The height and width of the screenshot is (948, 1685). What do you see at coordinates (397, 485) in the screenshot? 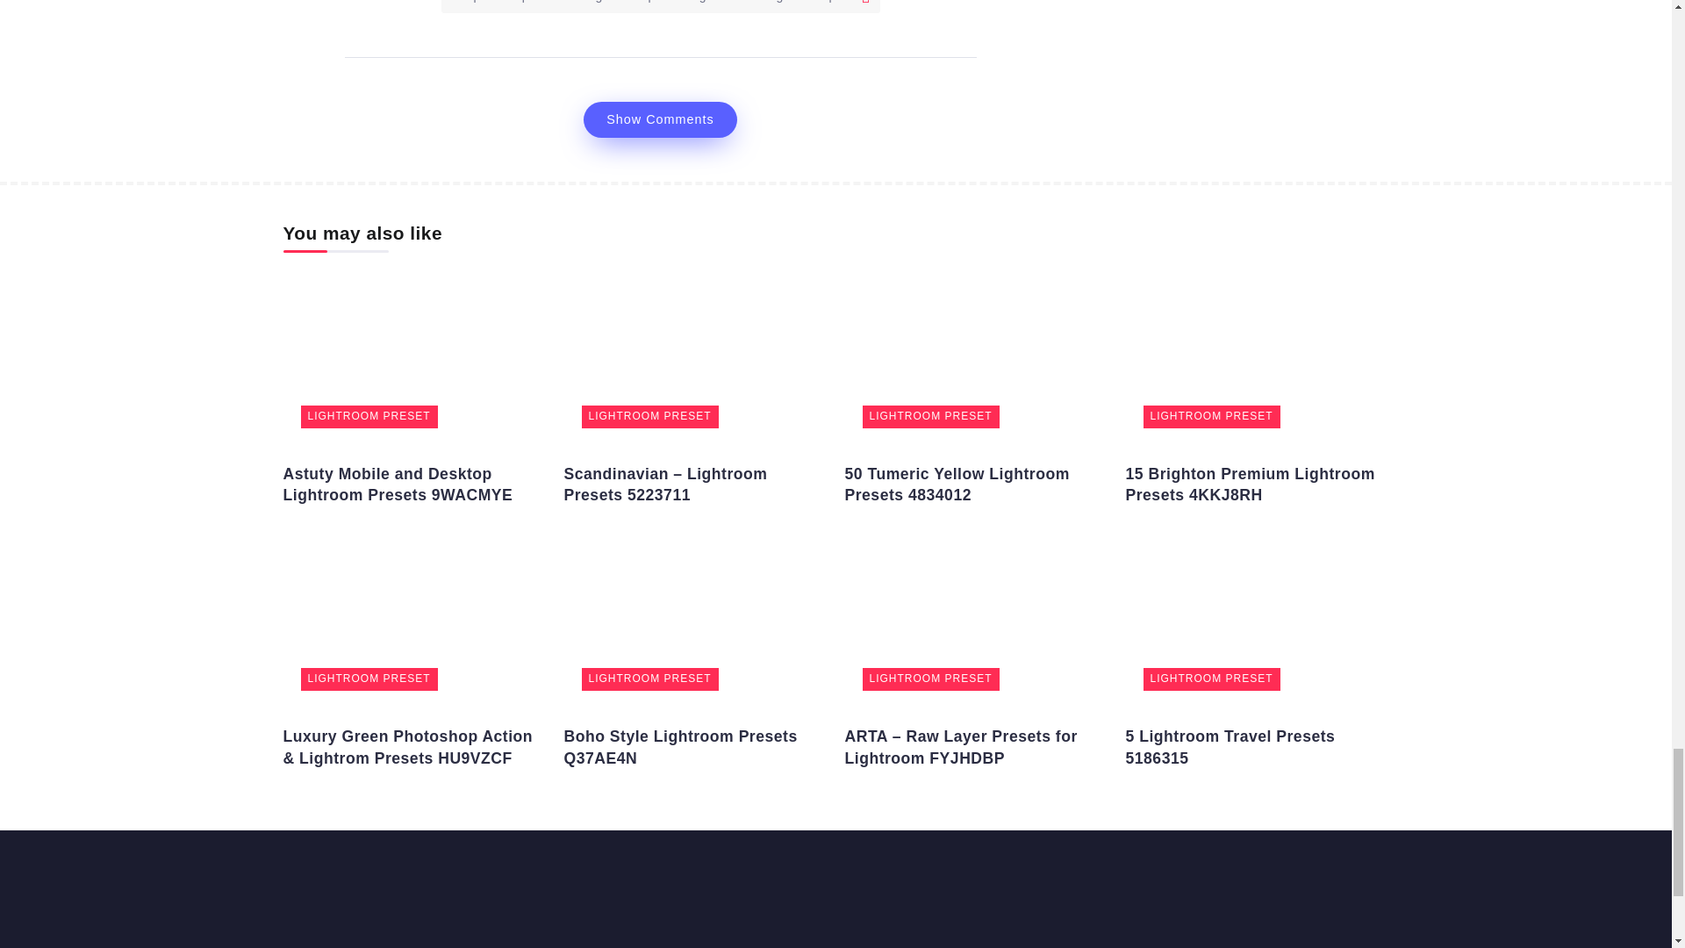
I see `Astuty Mobile and Desktop Lightroom Presets 9WACMYE` at bounding box center [397, 485].